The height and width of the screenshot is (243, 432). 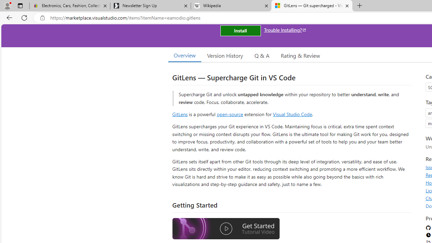 I want to click on Watch the GitLens Getting Started video, so click(x=226, y=229).